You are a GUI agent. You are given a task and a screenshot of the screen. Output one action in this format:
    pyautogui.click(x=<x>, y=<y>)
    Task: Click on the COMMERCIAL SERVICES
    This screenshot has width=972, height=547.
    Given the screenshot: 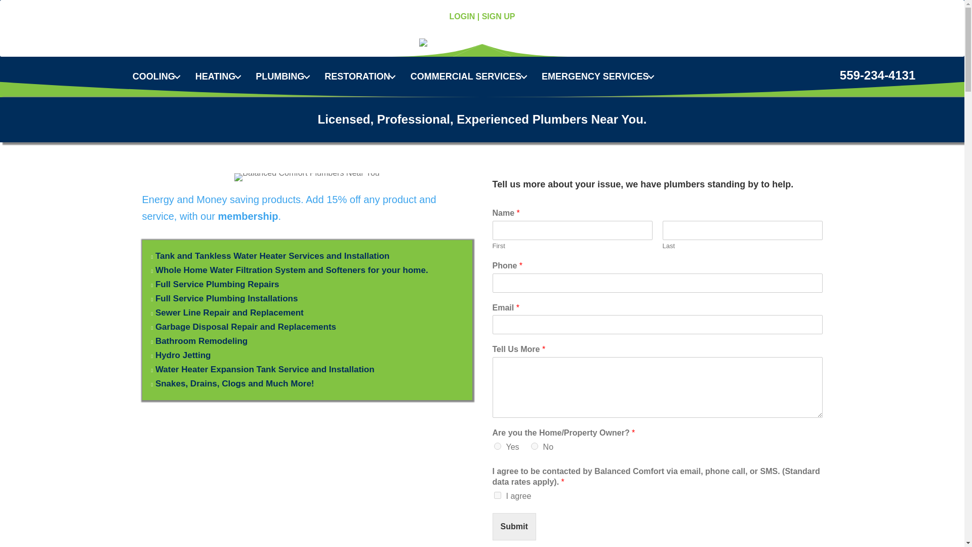 What is the action you would take?
    pyautogui.click(x=471, y=76)
    